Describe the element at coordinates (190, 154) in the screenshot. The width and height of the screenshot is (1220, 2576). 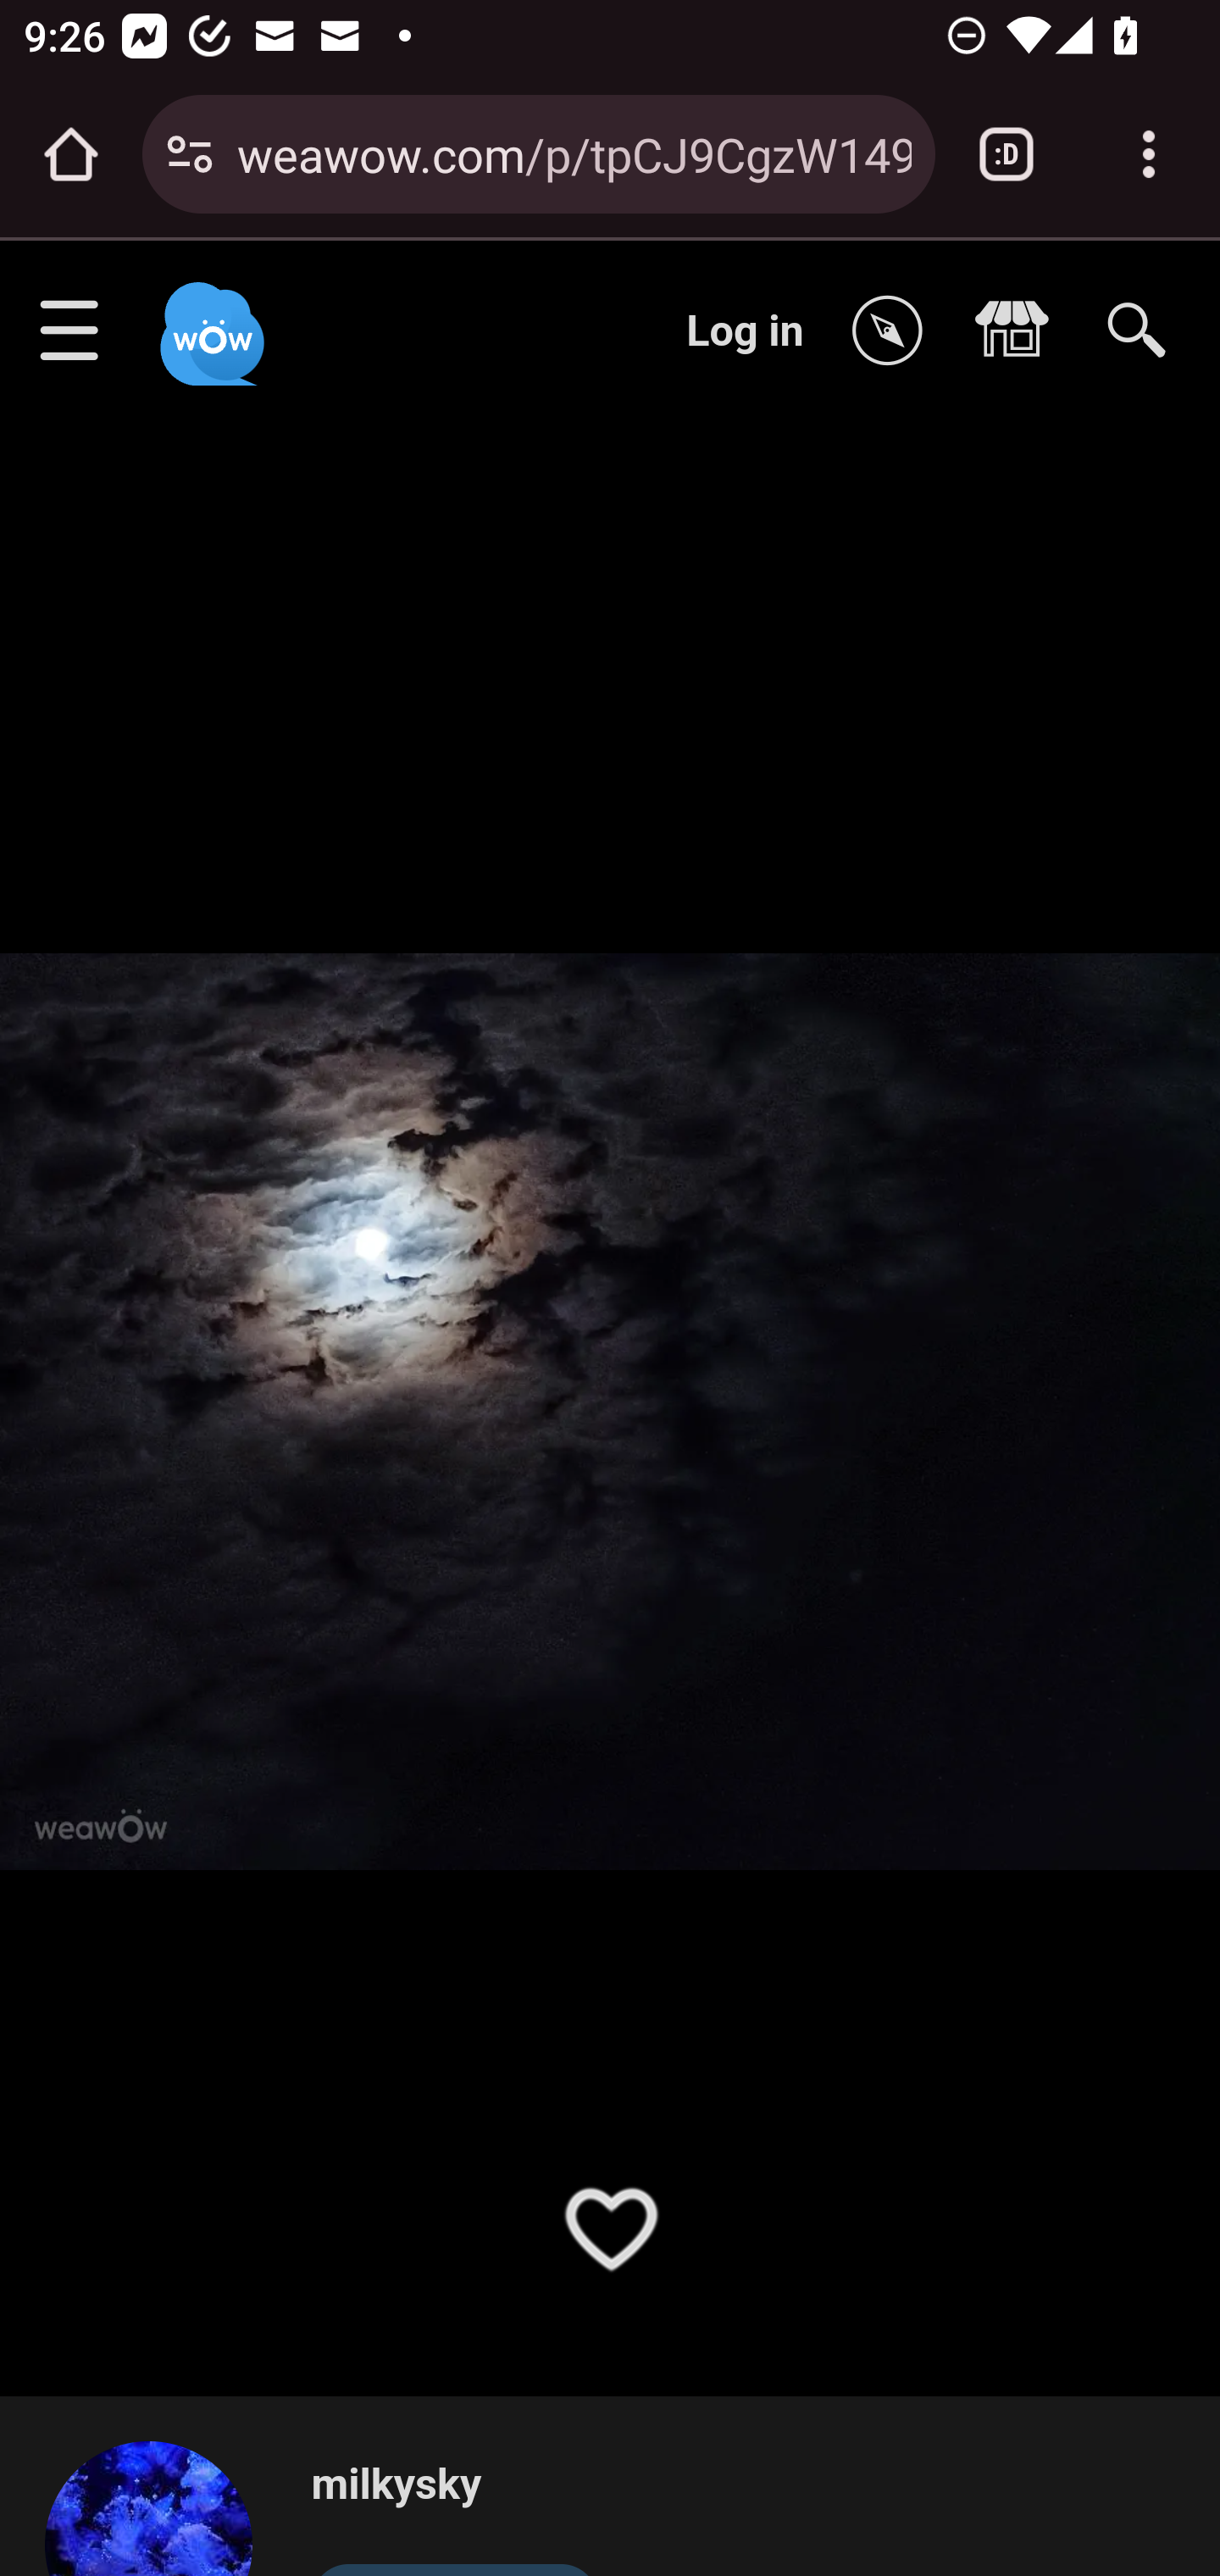
I see `Connection is secure` at that location.